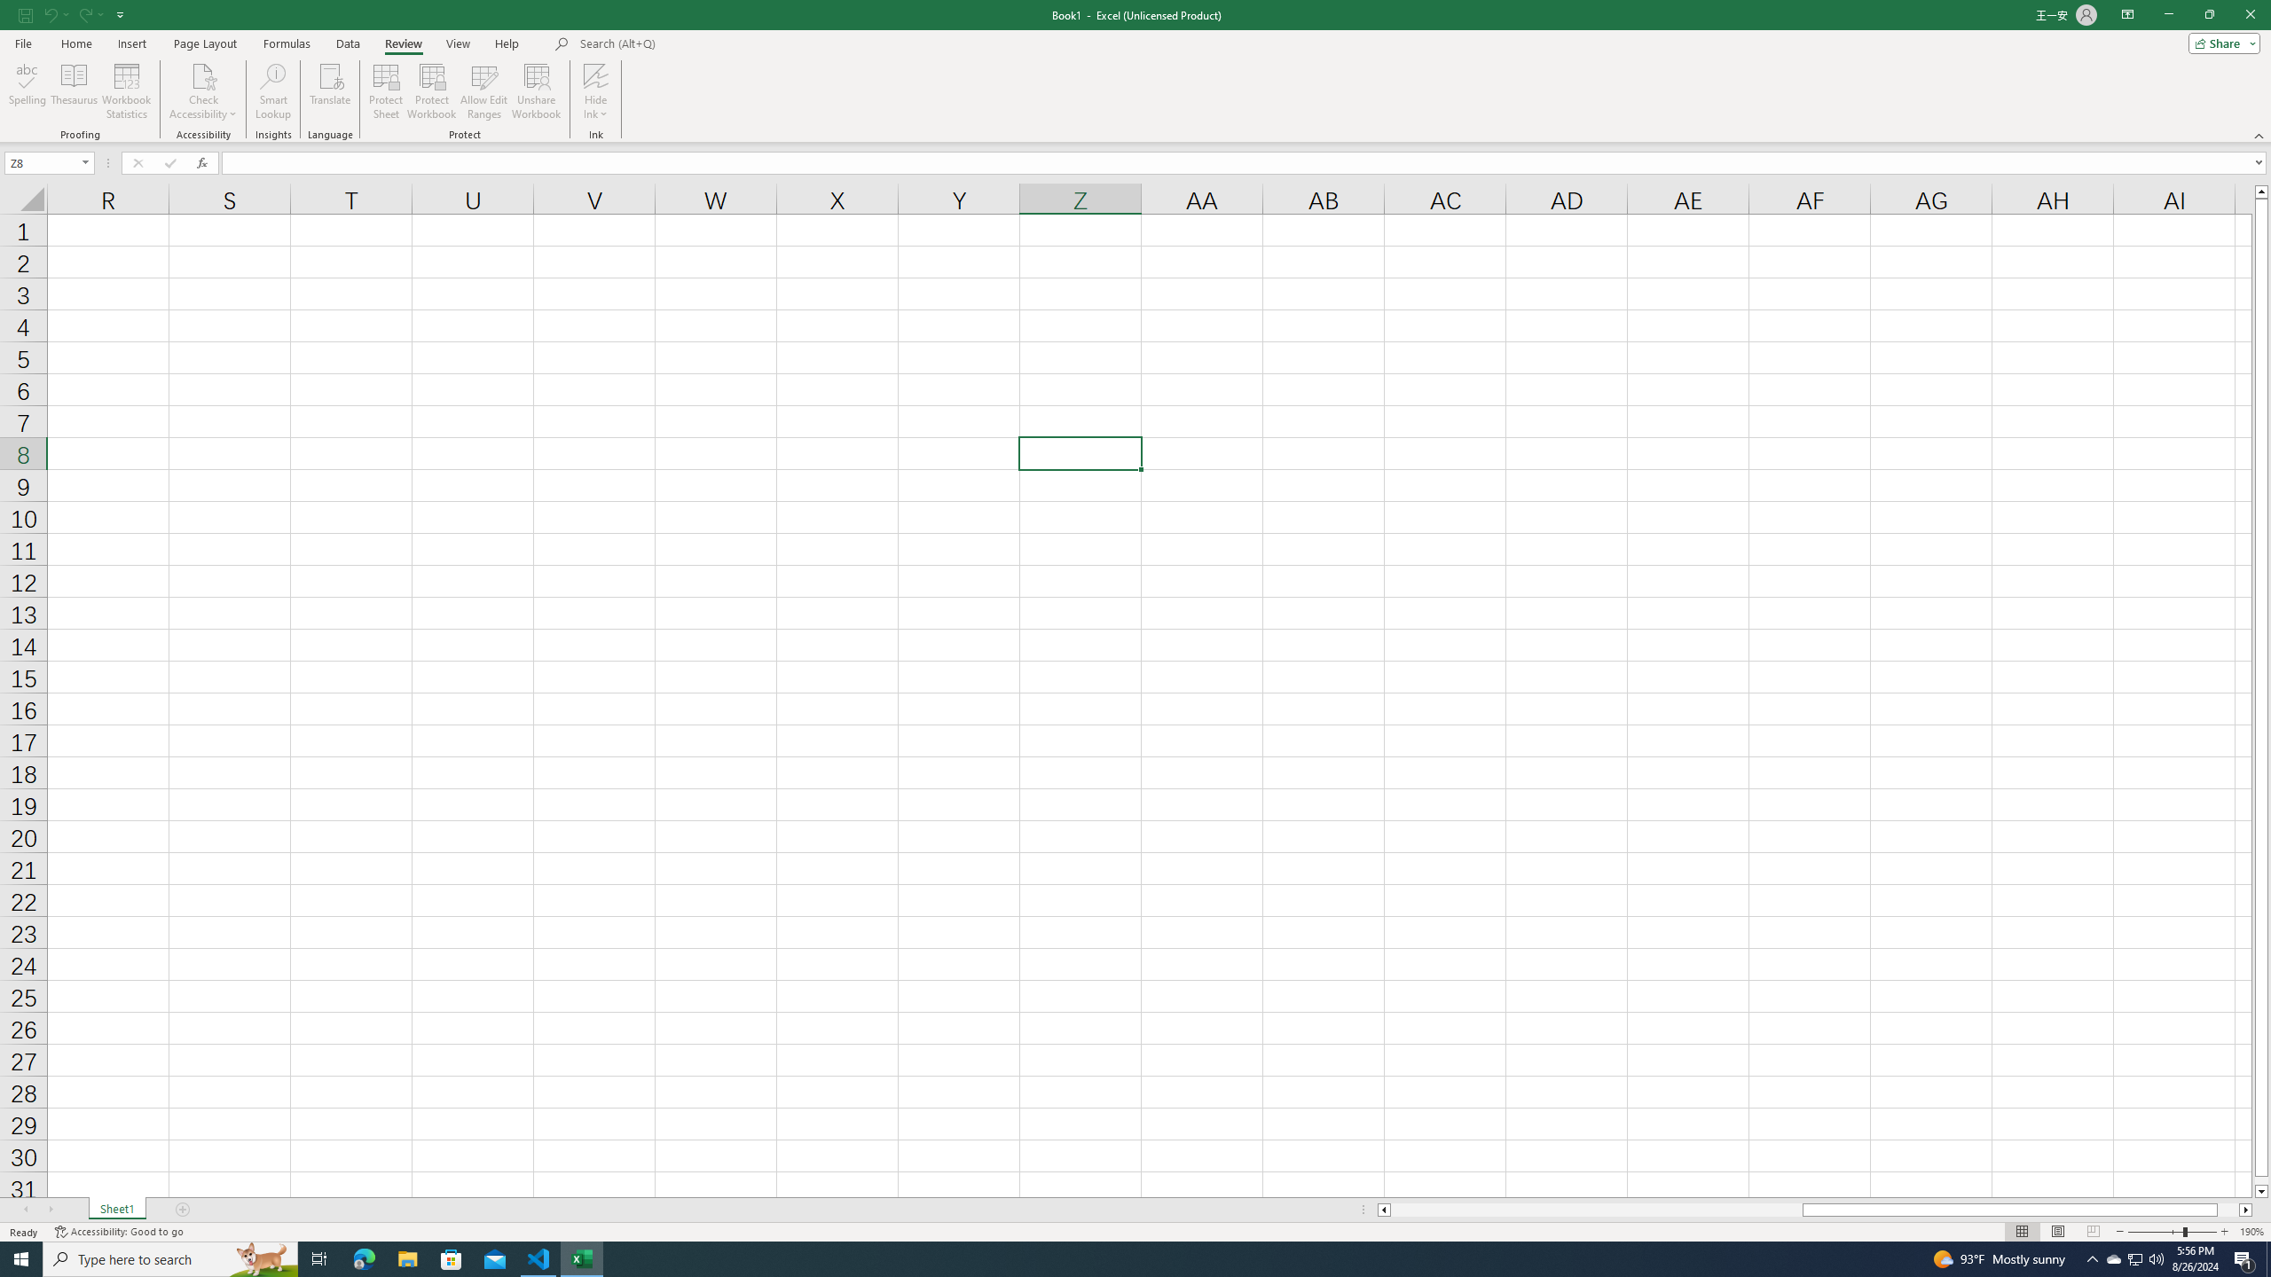  Describe the element at coordinates (273, 91) in the screenshot. I see `Smart Lookup` at that location.